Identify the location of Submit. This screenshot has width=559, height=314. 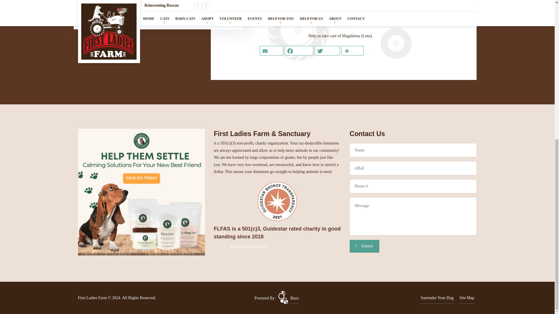
(365, 246).